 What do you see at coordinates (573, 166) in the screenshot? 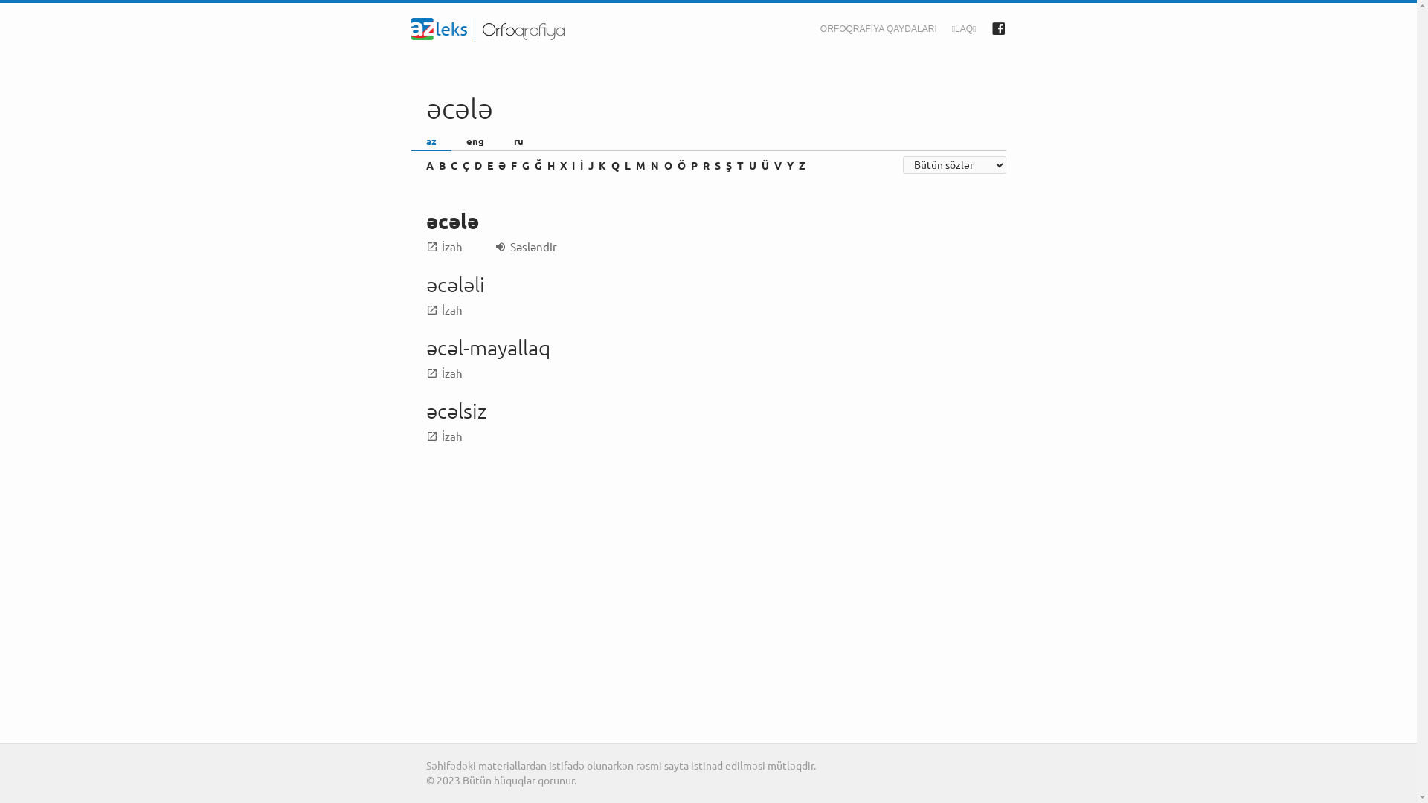
I see `I` at bounding box center [573, 166].